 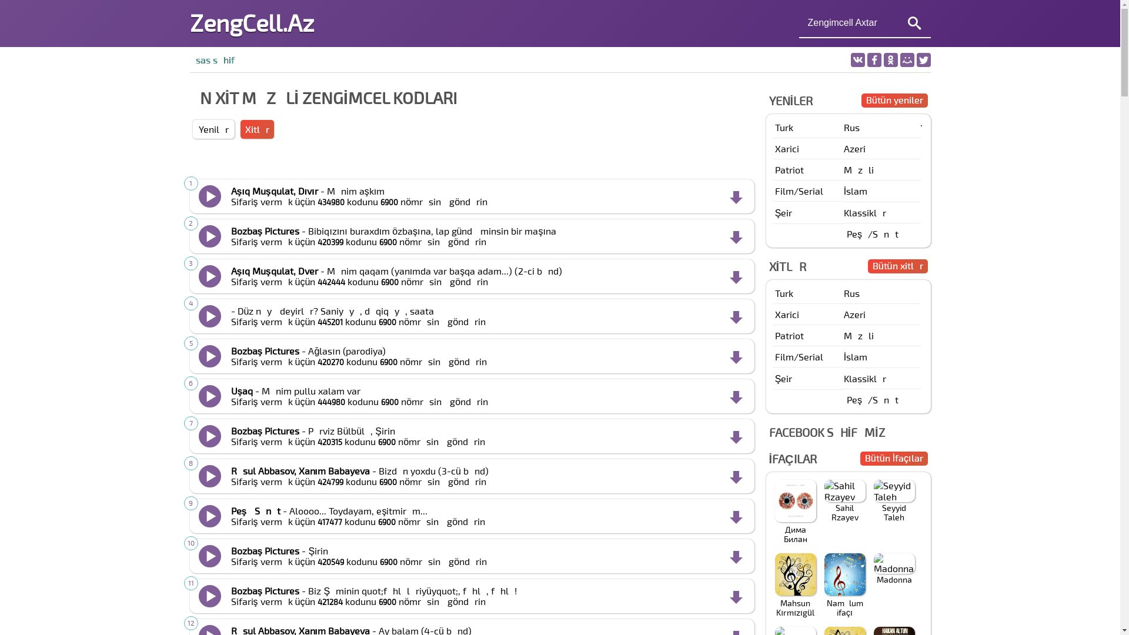 I want to click on Sahil Rzayev, so click(x=844, y=501).